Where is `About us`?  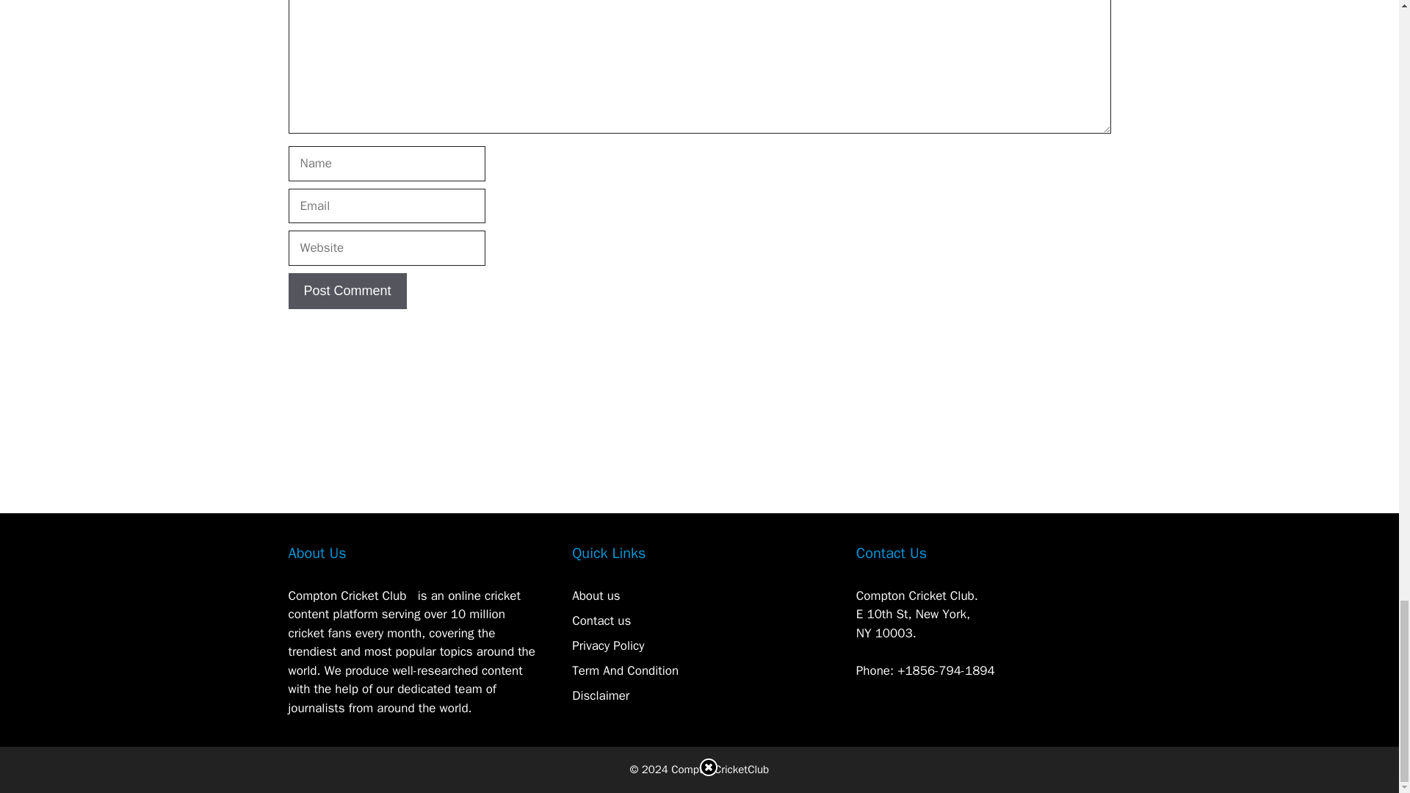 About us is located at coordinates (596, 595).